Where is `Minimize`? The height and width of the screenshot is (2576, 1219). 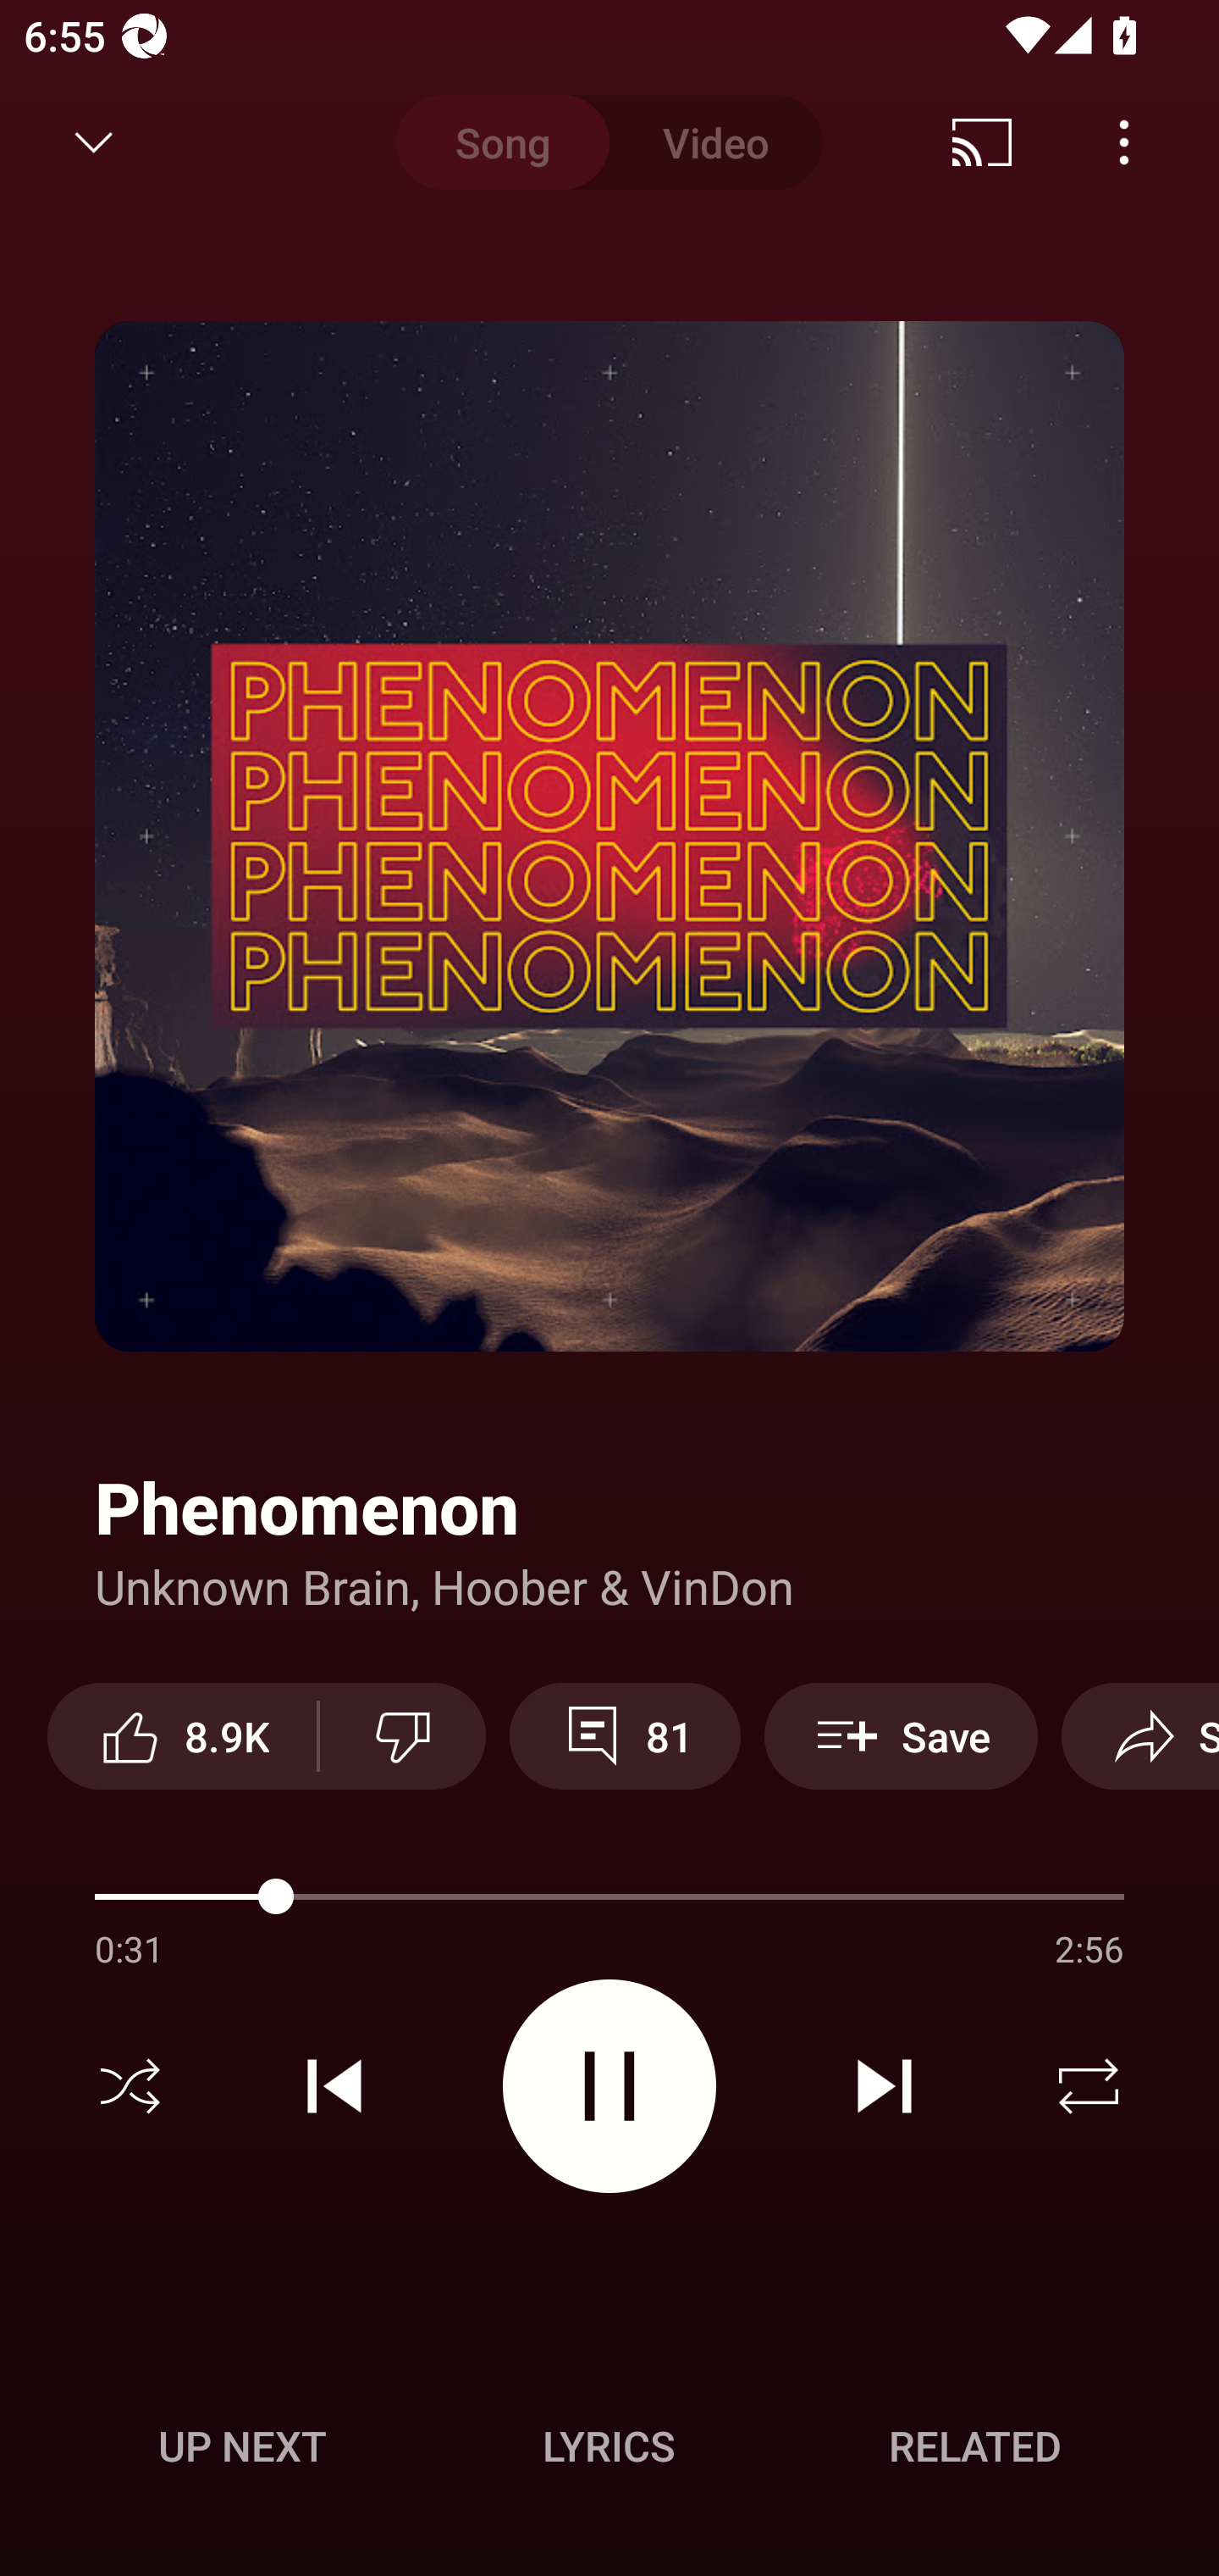 Minimize is located at coordinates (94, 142).